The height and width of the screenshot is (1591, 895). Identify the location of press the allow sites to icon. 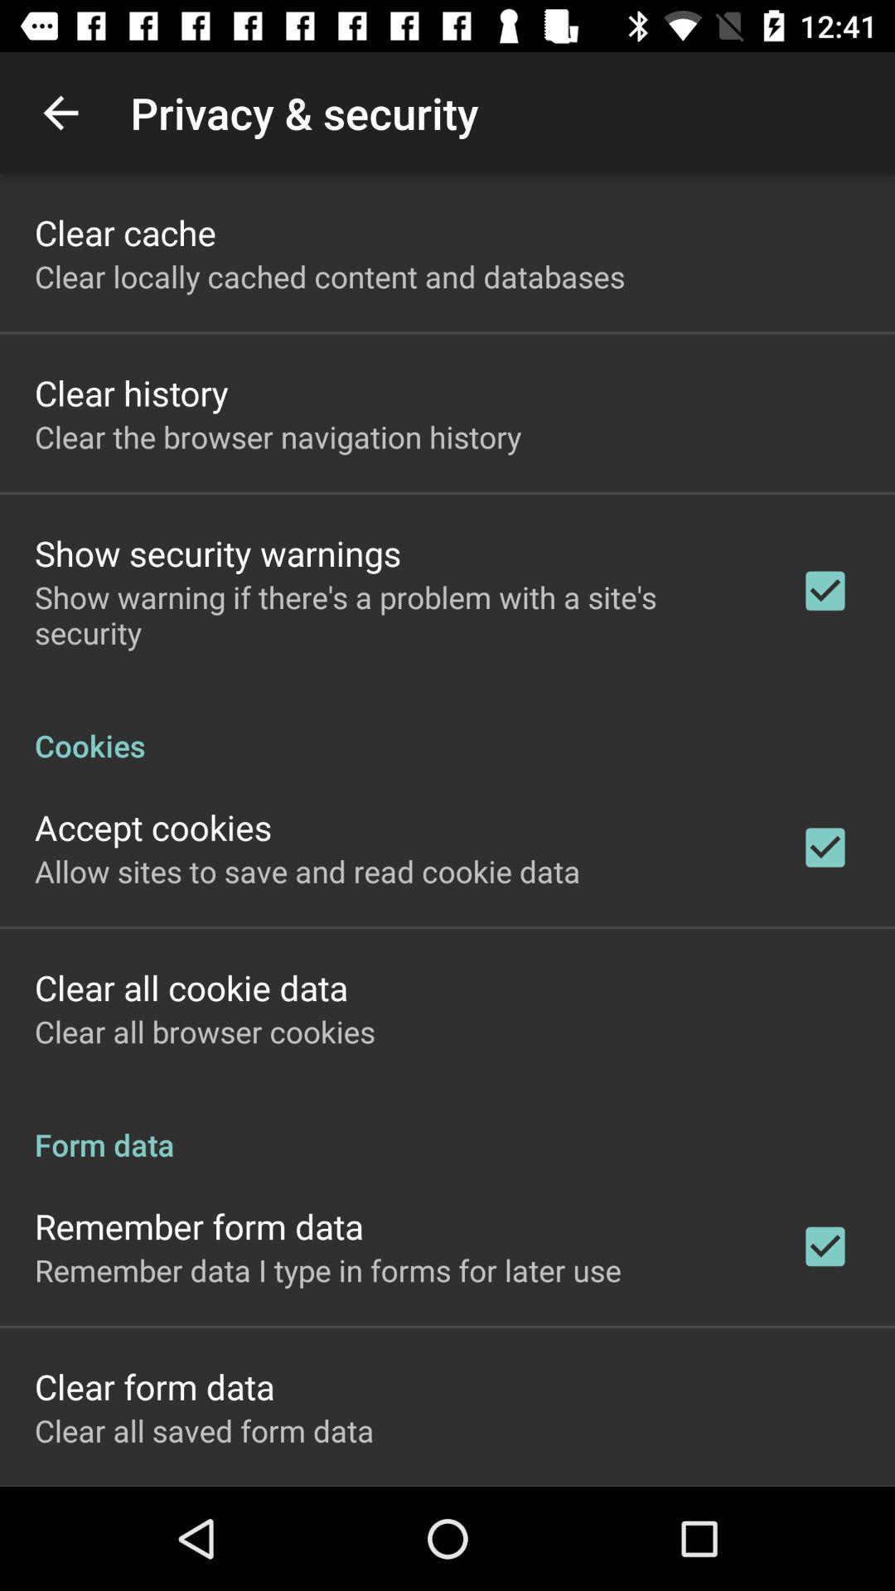
(307, 871).